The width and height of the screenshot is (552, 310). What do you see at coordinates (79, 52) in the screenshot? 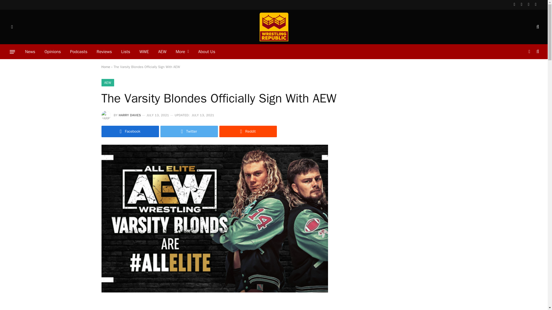
I see `Podcasts` at bounding box center [79, 52].